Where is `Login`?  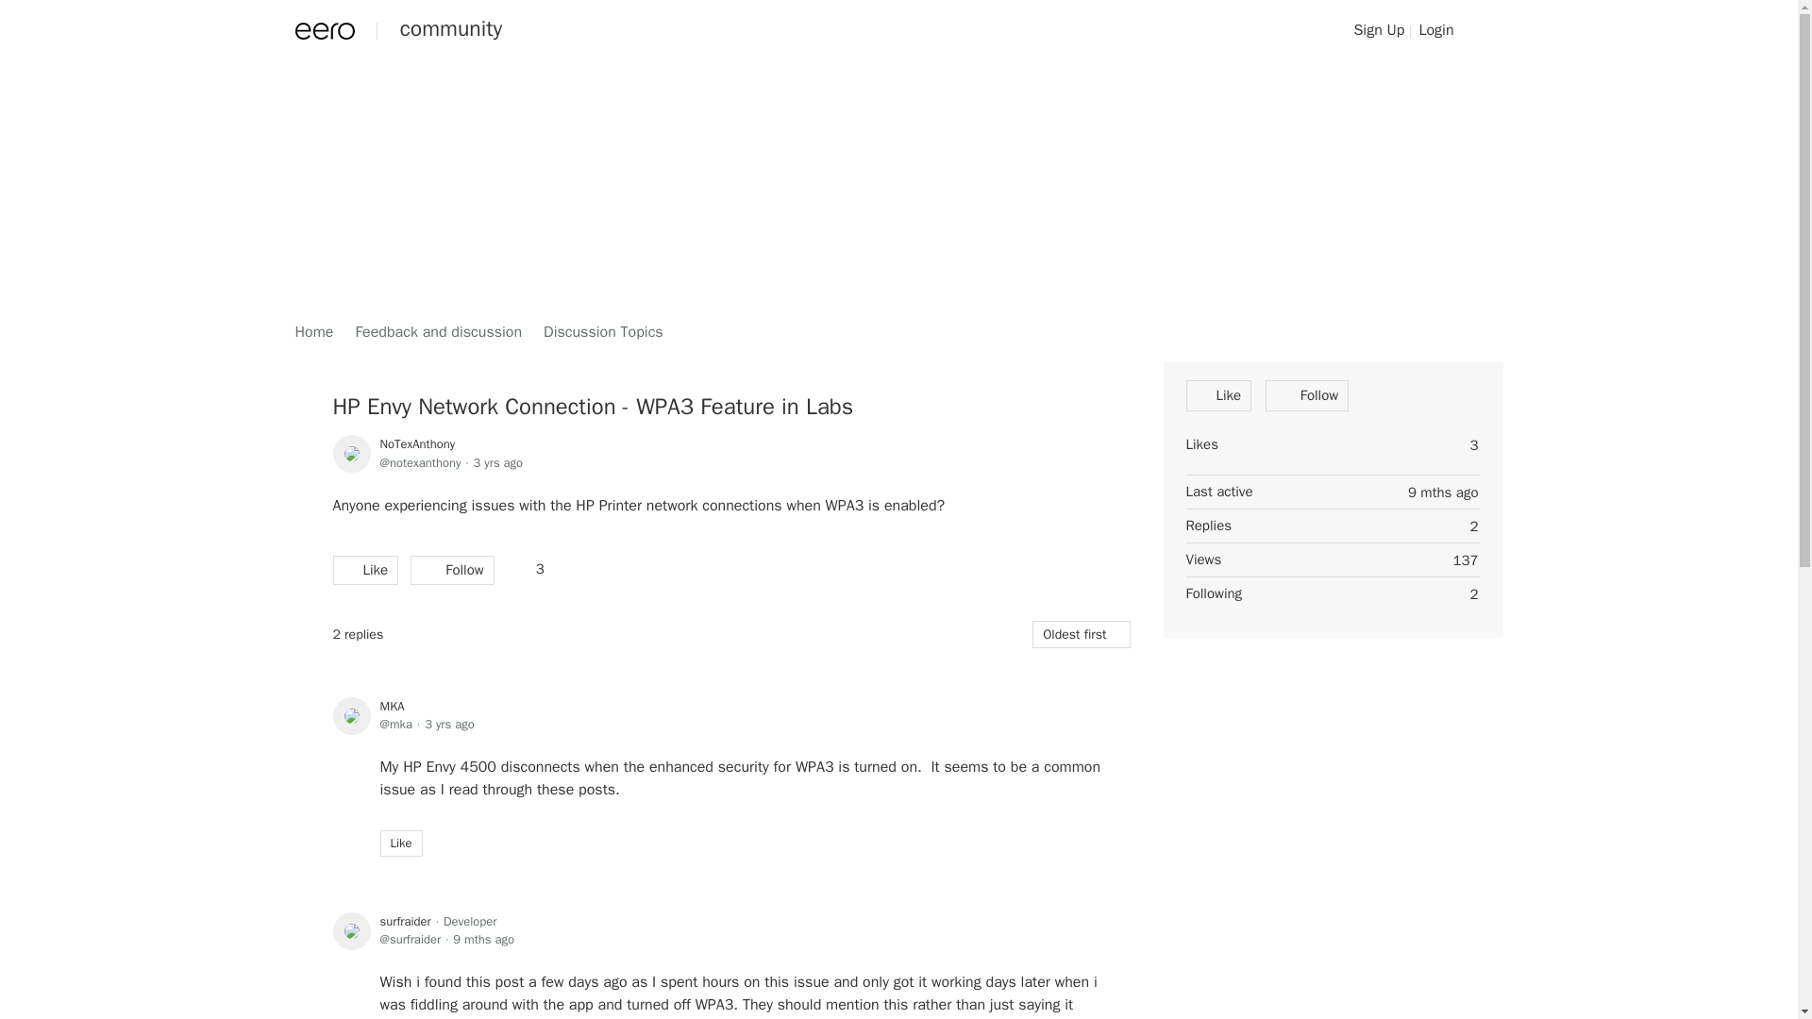
Login is located at coordinates (1435, 30).